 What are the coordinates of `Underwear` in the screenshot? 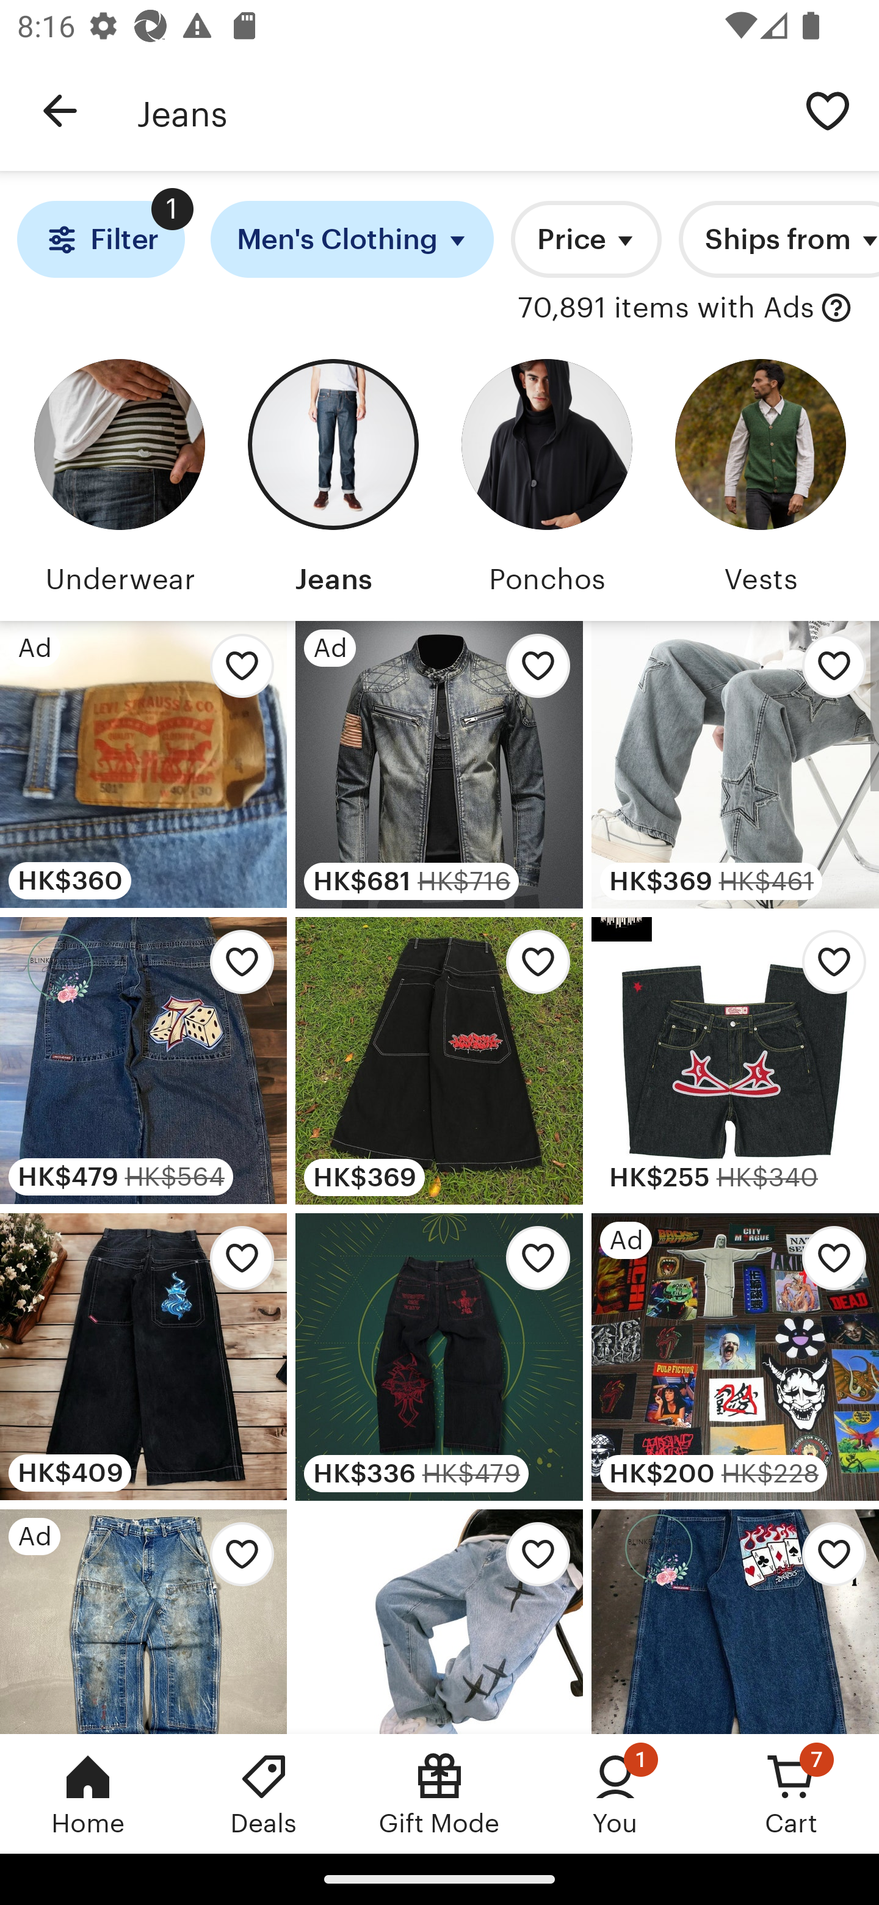 It's located at (119, 481).